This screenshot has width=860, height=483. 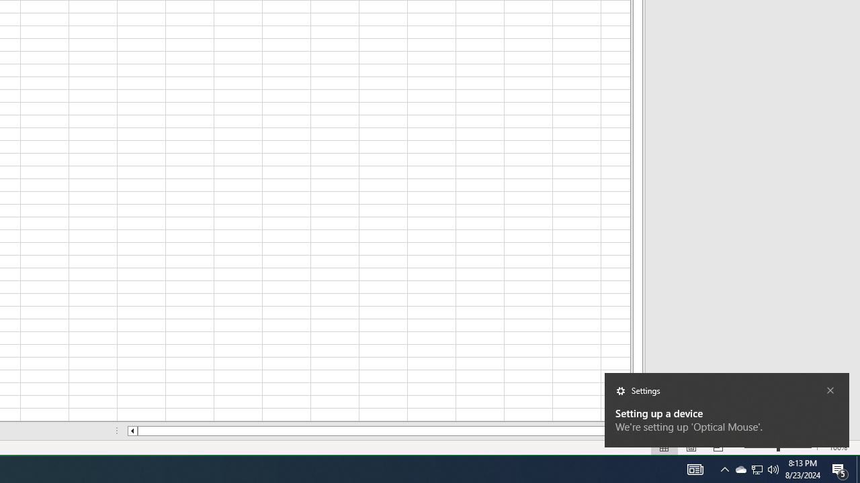 I want to click on User Promoted Notification Area, so click(x=858, y=470).